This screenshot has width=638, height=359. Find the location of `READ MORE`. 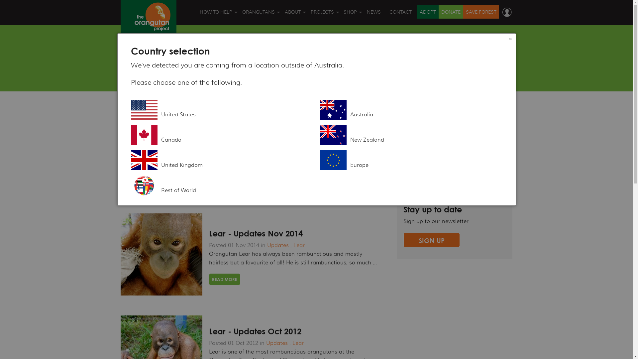

READ MORE is located at coordinates (225, 279).